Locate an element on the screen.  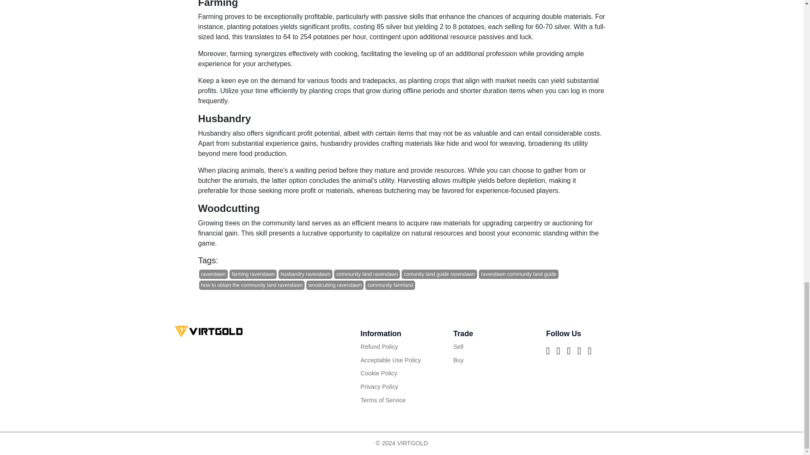
ravendawn community land guide is located at coordinates (518, 274).